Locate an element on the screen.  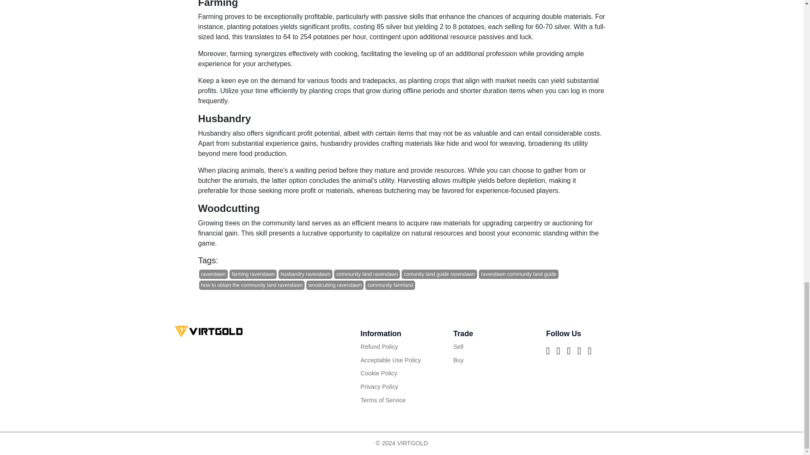
ravendawn community land guide is located at coordinates (518, 274).